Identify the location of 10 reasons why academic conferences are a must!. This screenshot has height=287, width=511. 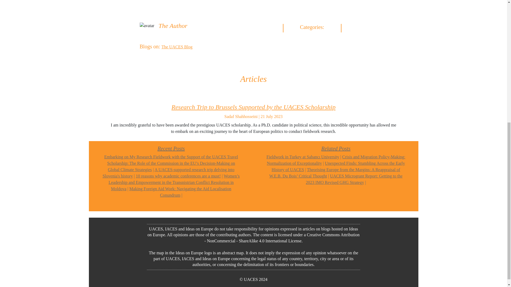
(178, 176).